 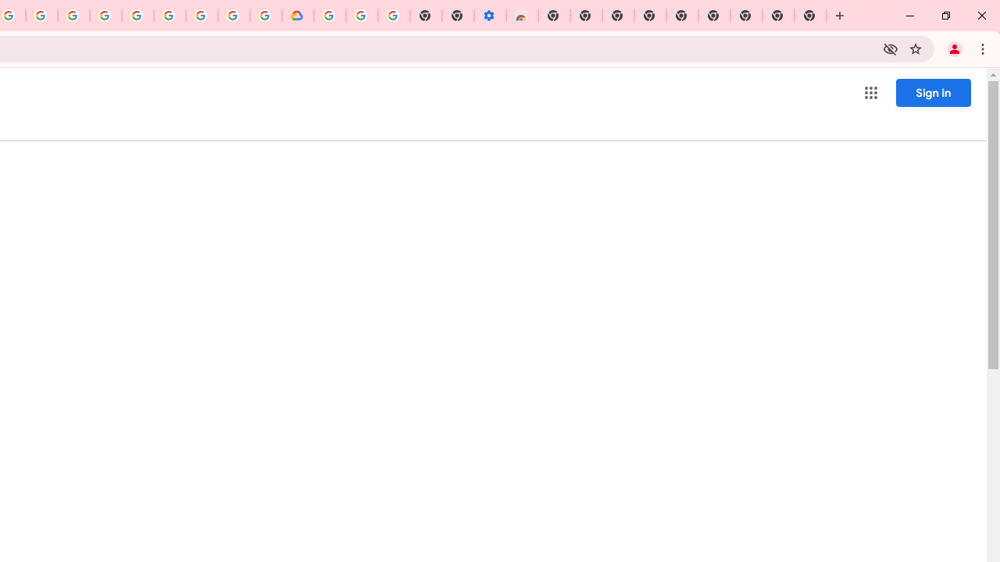 I want to click on Sign in - Google Accounts, so click(x=330, y=16).